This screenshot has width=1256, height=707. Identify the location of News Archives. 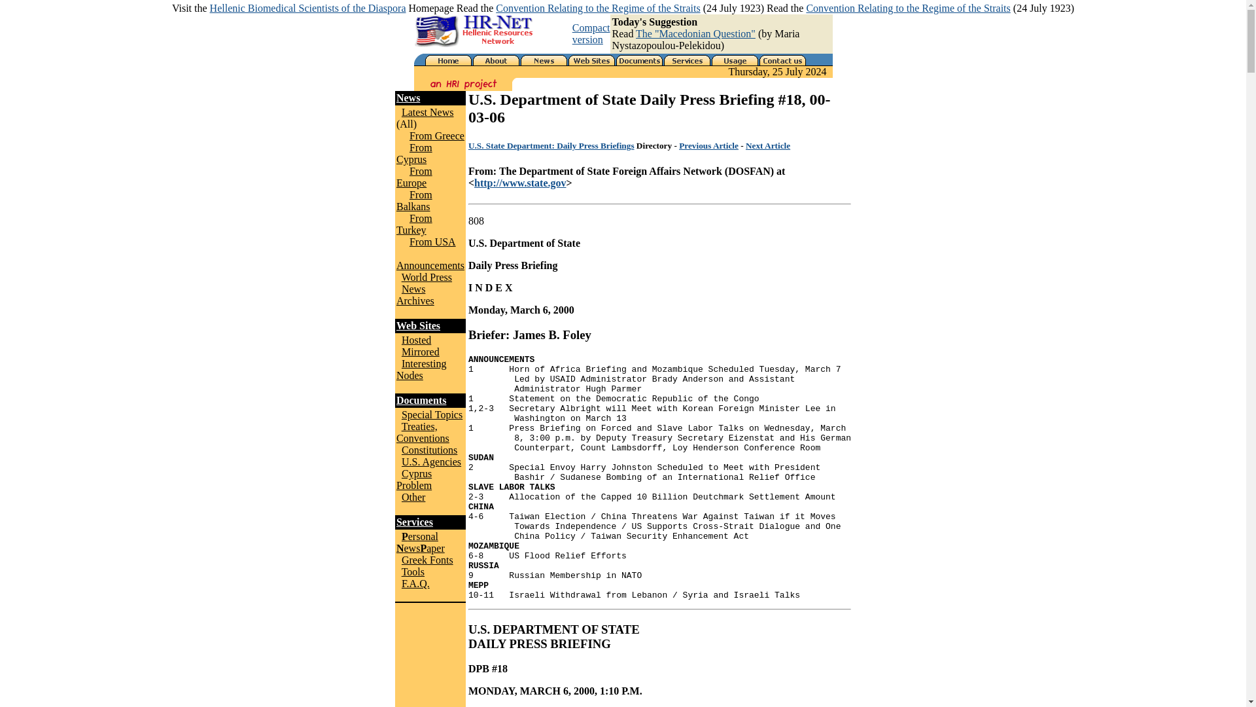
(415, 295).